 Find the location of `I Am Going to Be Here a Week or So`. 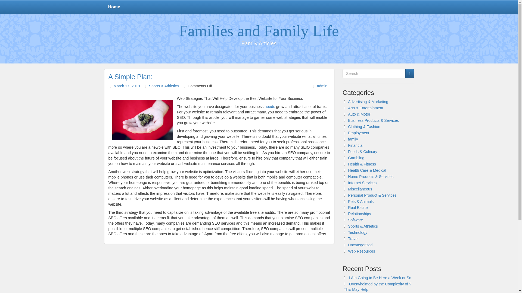

I Am Going to Be Here a Week or So is located at coordinates (380, 278).